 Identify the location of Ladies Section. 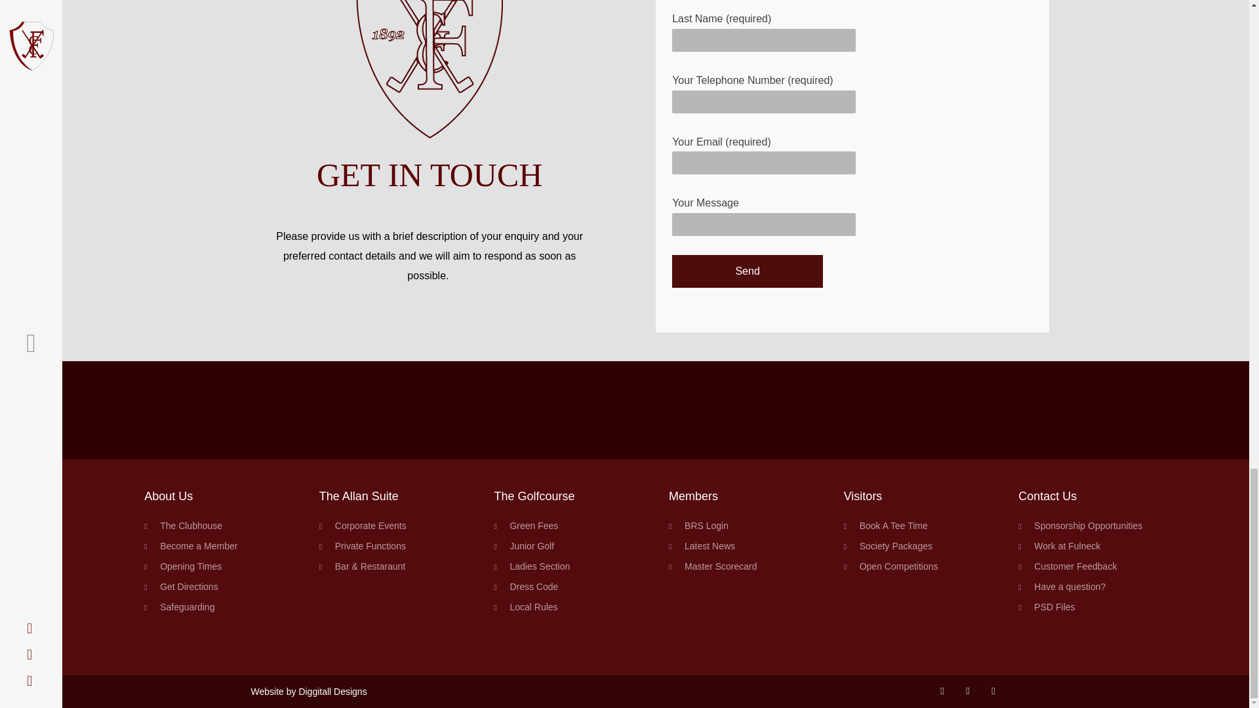
(568, 567).